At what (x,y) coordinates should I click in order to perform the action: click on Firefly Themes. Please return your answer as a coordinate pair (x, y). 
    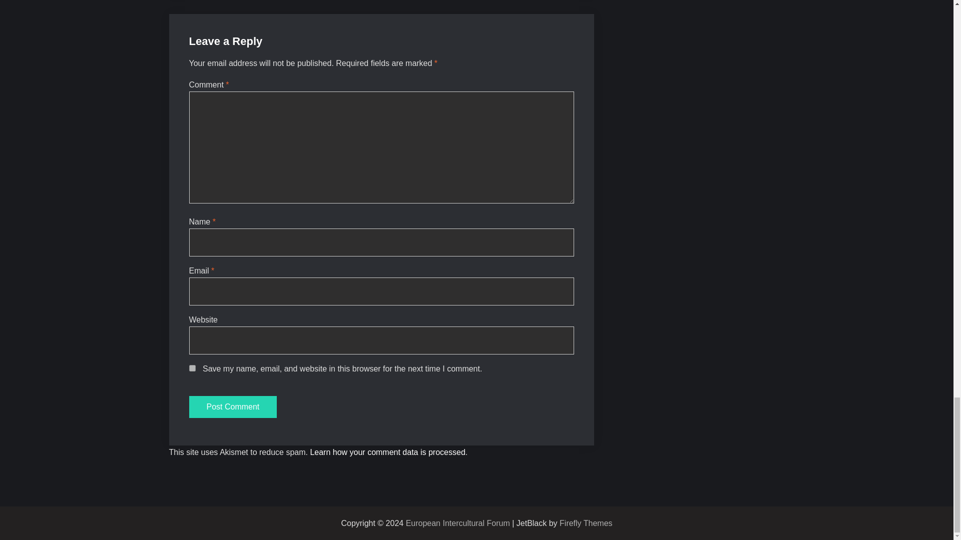
    Looking at the image, I should click on (586, 523).